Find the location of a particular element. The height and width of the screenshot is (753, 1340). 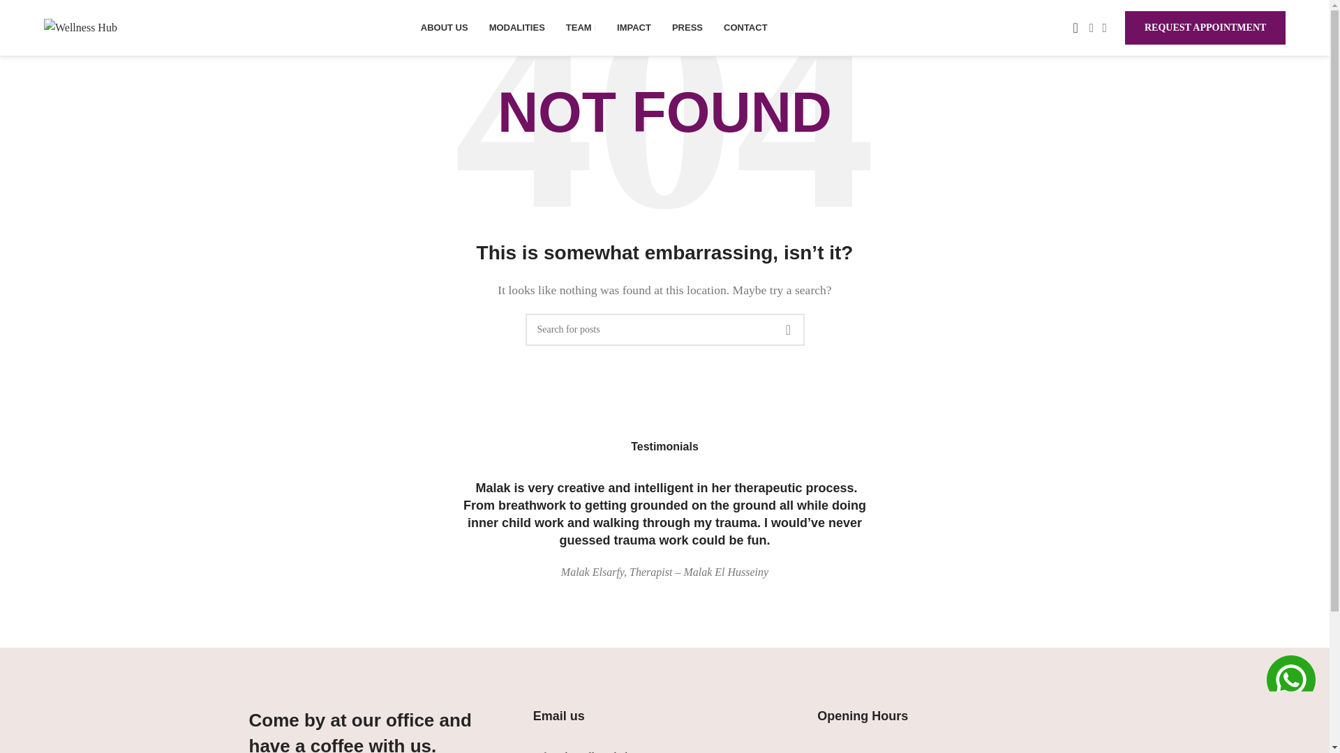

SEARCH is located at coordinates (787, 329).